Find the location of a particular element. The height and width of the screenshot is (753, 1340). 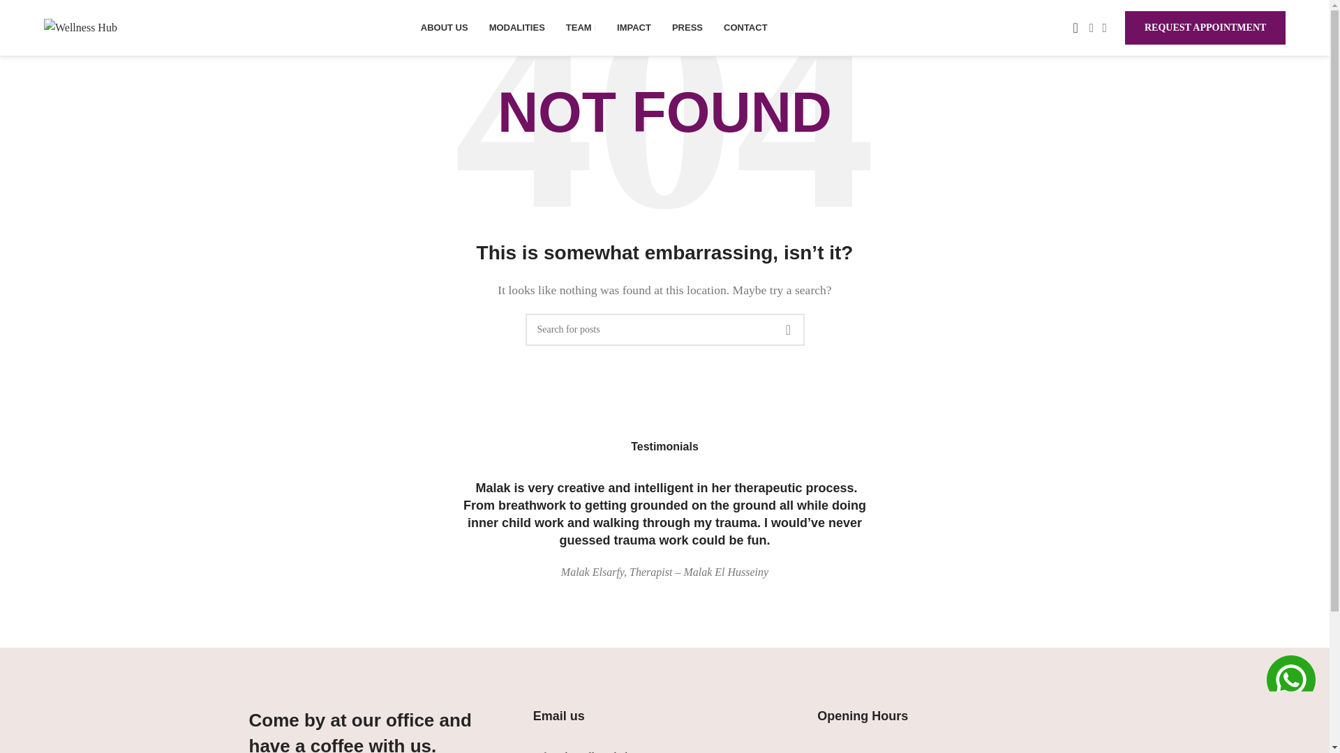

SEARCH is located at coordinates (787, 329).